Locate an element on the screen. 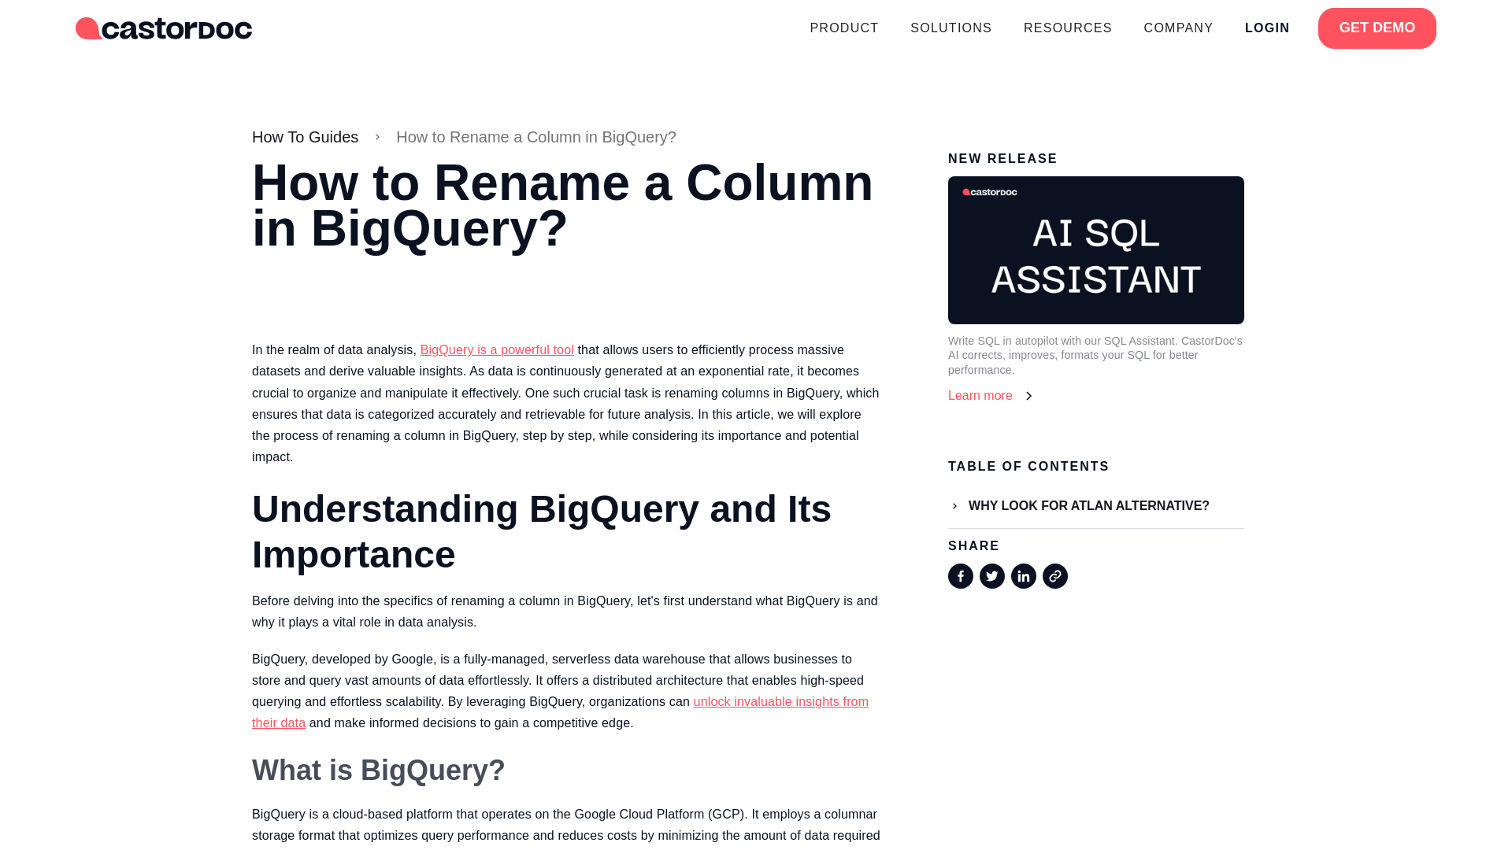  Learn more is located at coordinates (1096, 396).